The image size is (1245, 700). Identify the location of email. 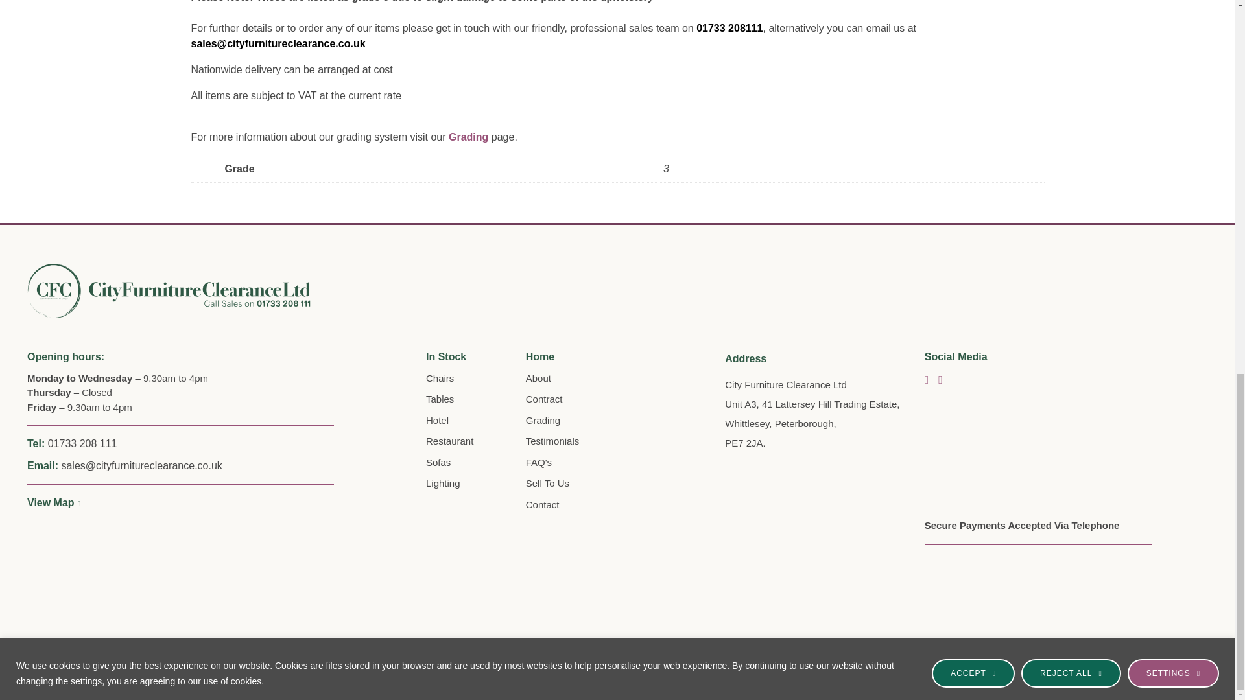
(278, 43).